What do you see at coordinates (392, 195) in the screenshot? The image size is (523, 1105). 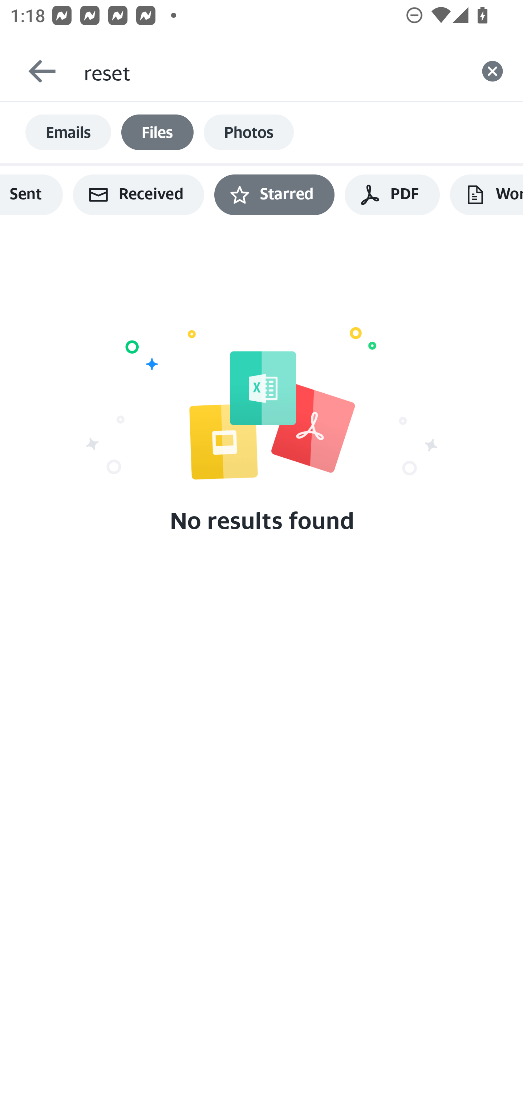 I see `PDF` at bounding box center [392, 195].